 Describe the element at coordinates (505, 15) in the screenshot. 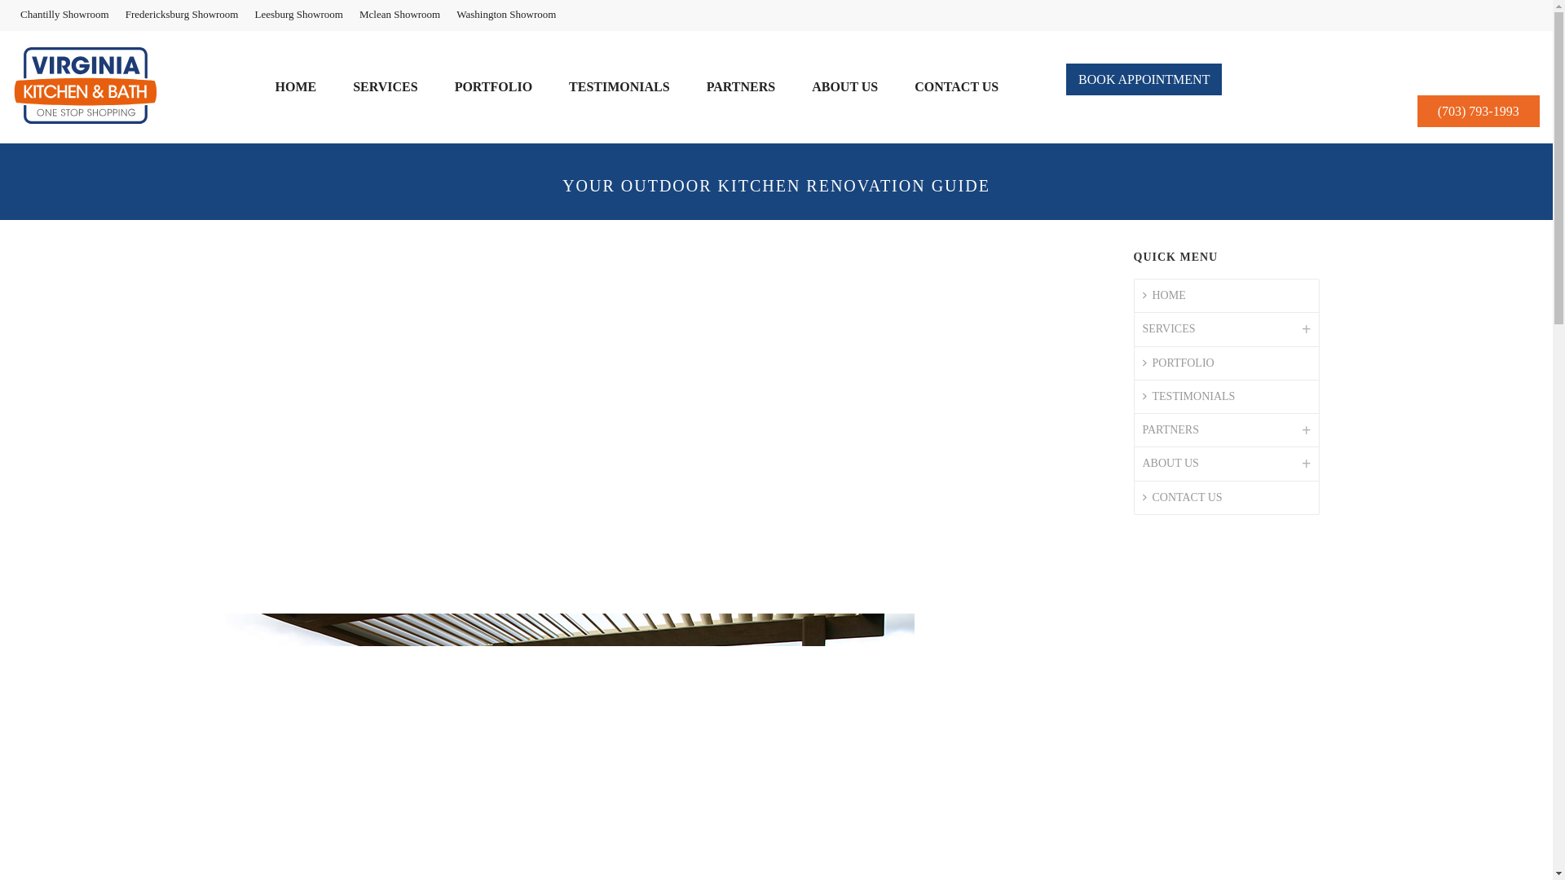

I see `Washington Showroom` at that location.